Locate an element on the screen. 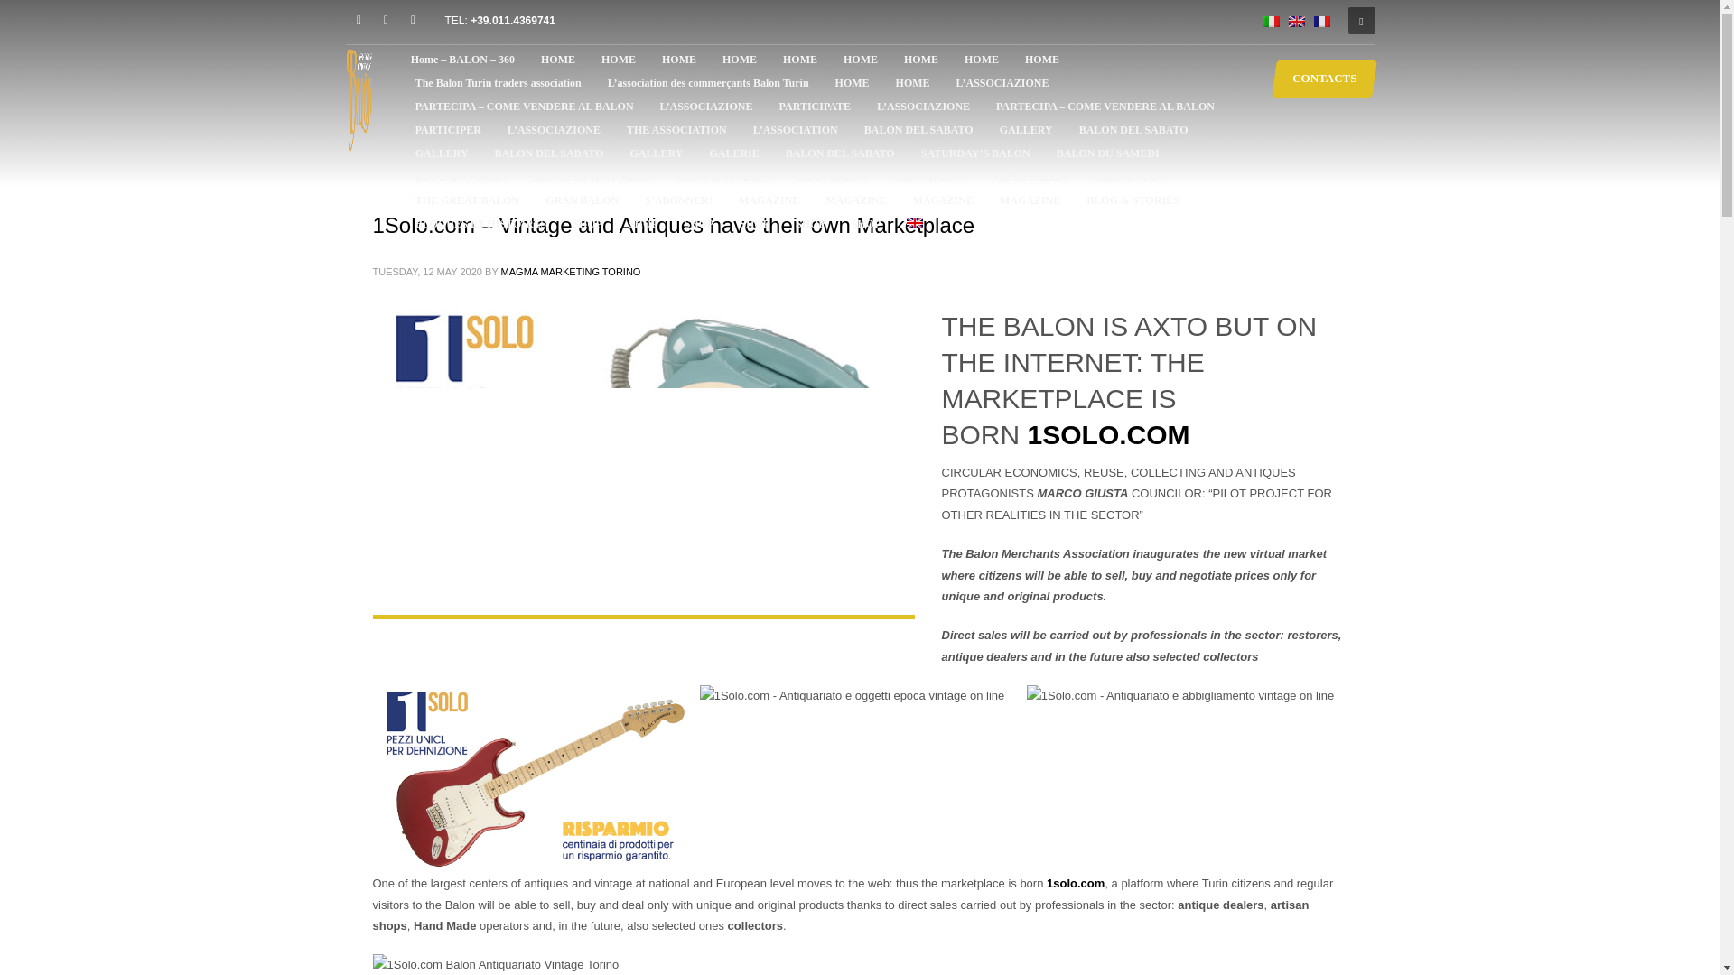  GALLERY is located at coordinates (1026, 129).